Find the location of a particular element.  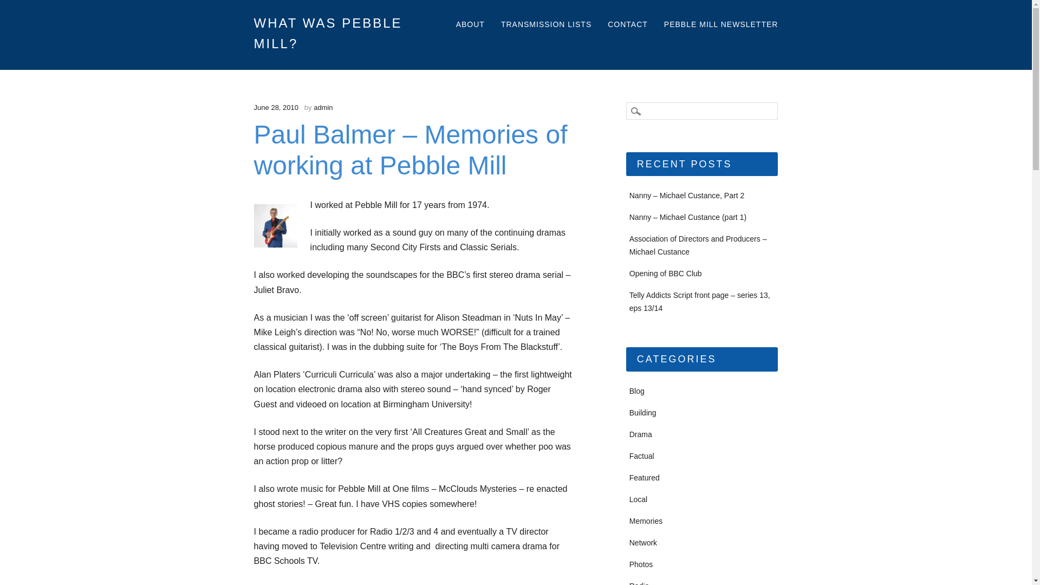

Search is located at coordinates (16, 5).